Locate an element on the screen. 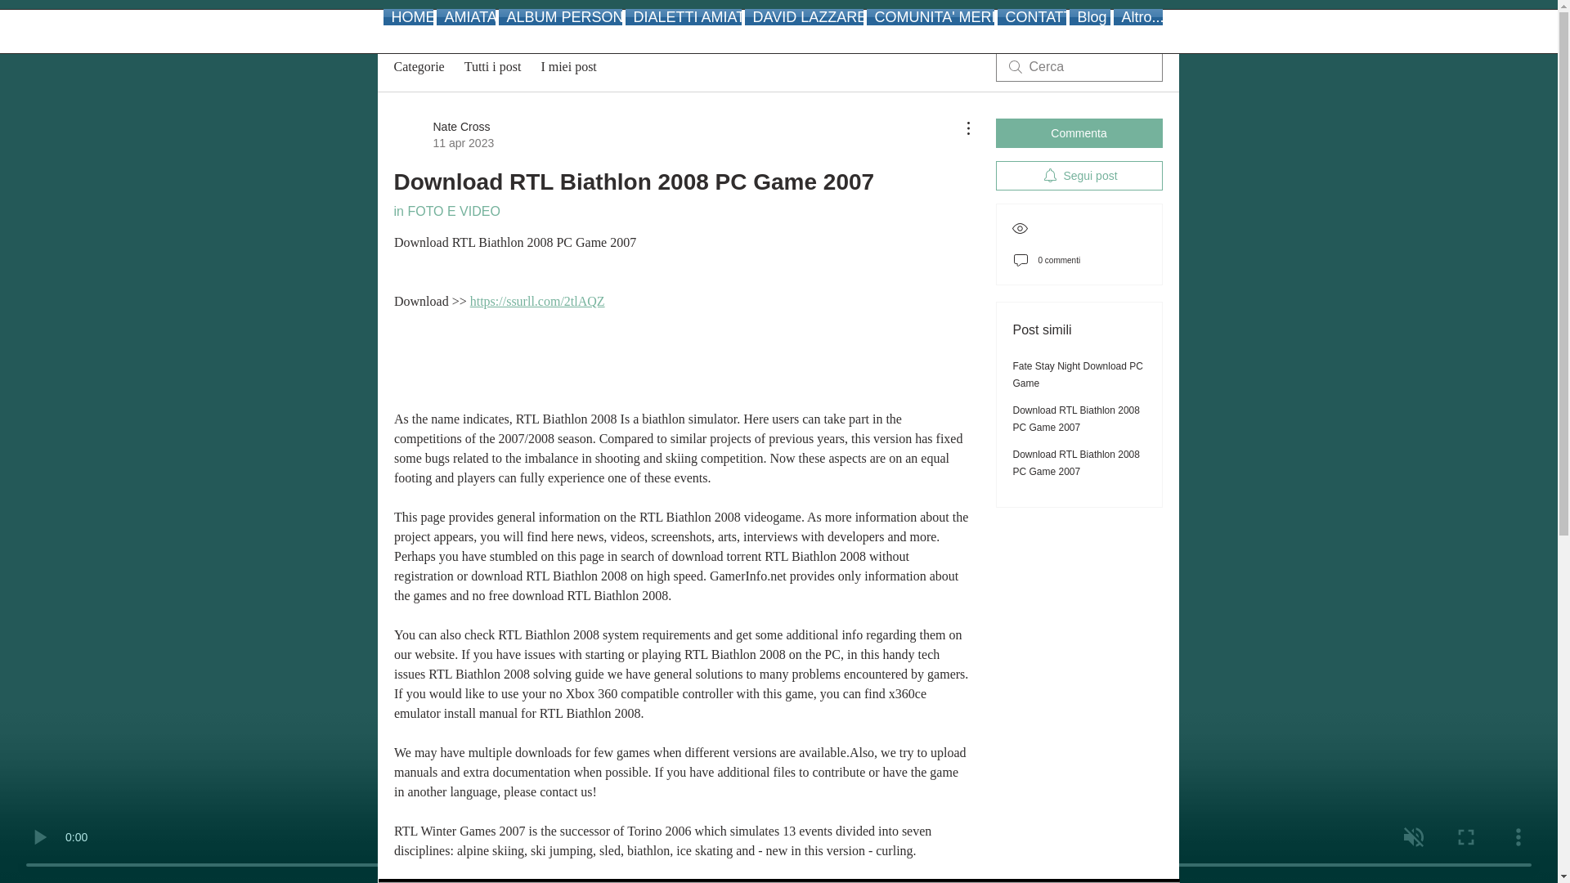 The height and width of the screenshot is (883, 1570). HOME is located at coordinates (409, 16).